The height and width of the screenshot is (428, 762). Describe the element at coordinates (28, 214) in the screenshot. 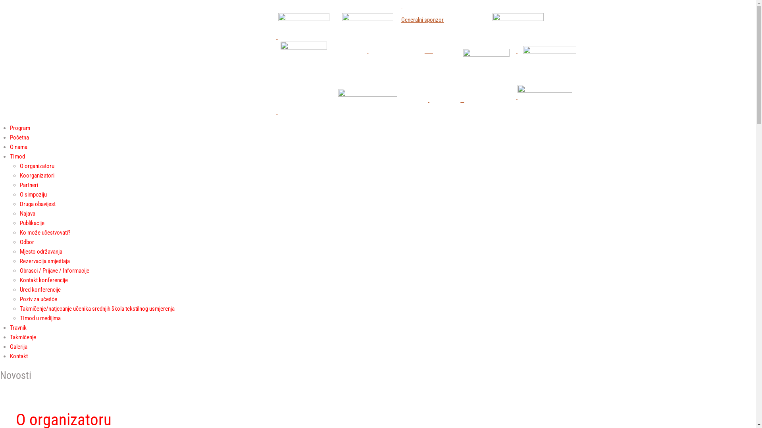

I see `Najava` at that location.